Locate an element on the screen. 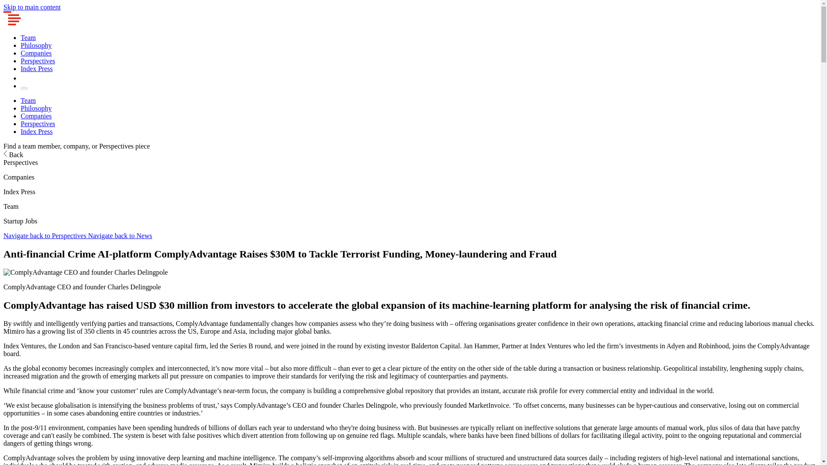 Image resolution: width=827 pixels, height=465 pixels. Navigate back to News is located at coordinates (120, 236).